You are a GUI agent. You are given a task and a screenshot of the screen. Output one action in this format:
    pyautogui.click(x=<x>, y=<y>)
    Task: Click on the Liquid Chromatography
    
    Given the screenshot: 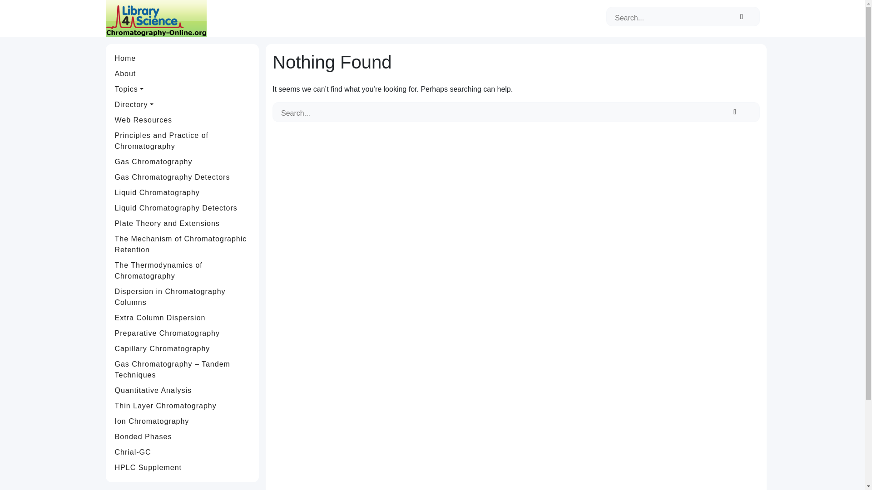 What is the action you would take?
    pyautogui.click(x=183, y=192)
    